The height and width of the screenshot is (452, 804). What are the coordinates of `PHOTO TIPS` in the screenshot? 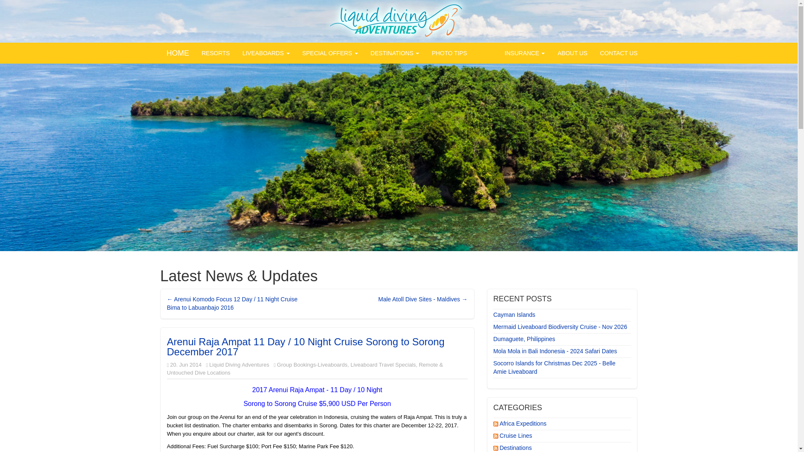 It's located at (449, 53).